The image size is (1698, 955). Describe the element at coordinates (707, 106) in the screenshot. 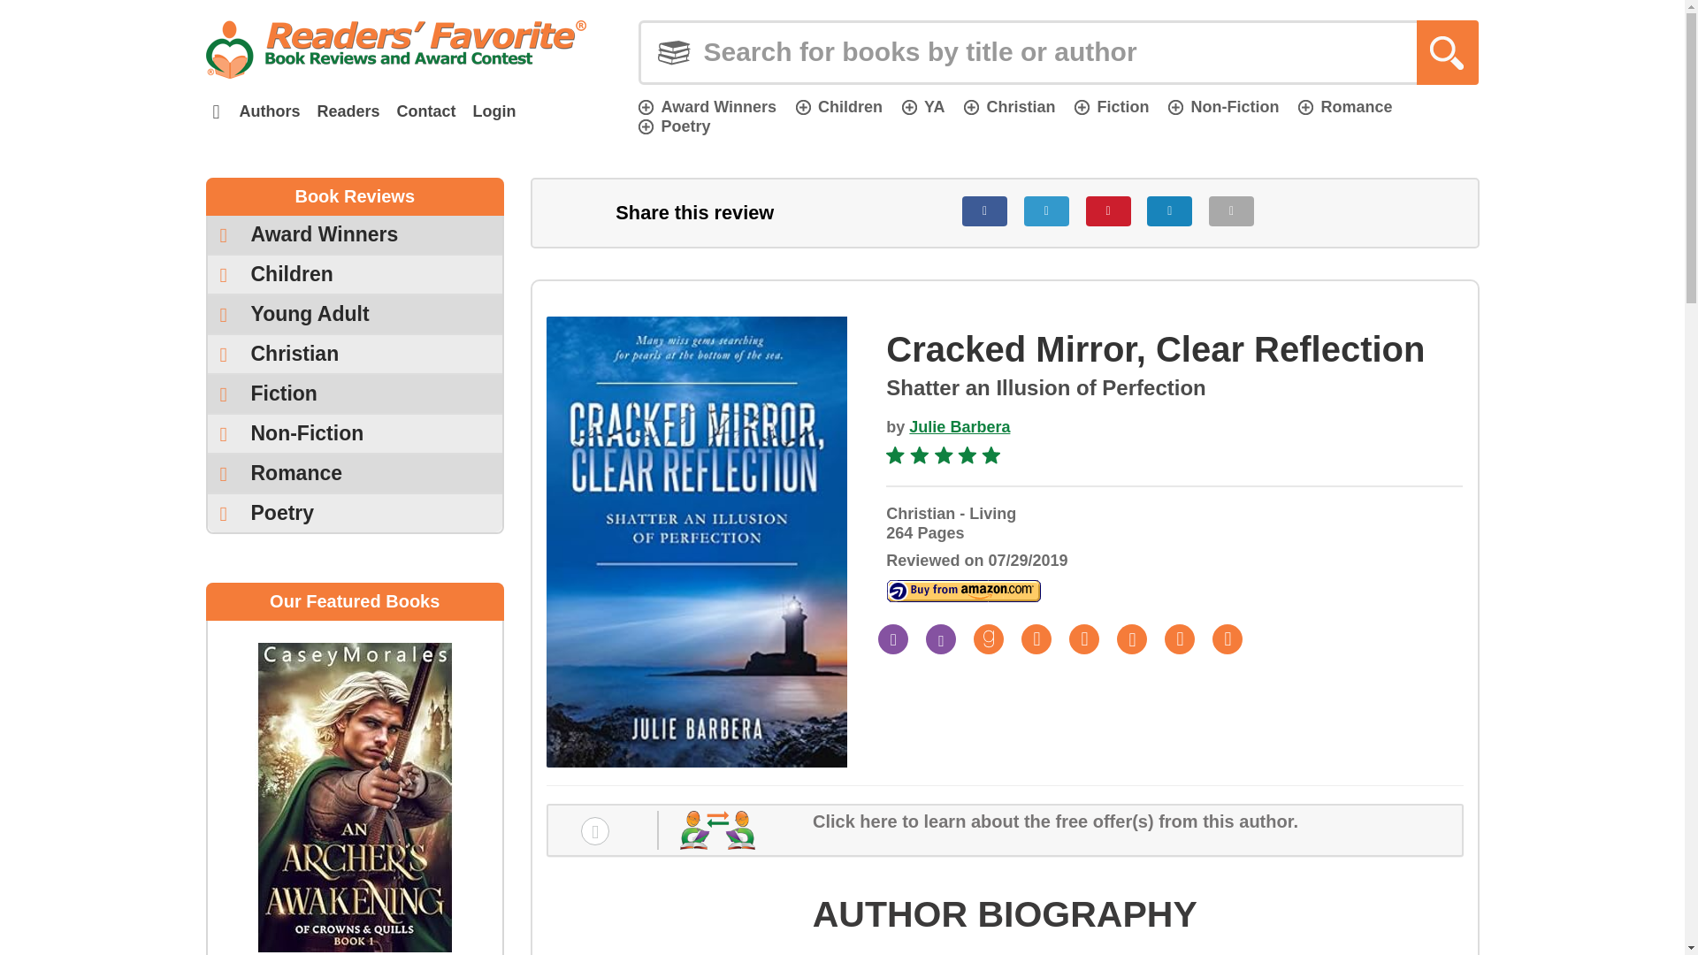

I see `Award Winners` at that location.